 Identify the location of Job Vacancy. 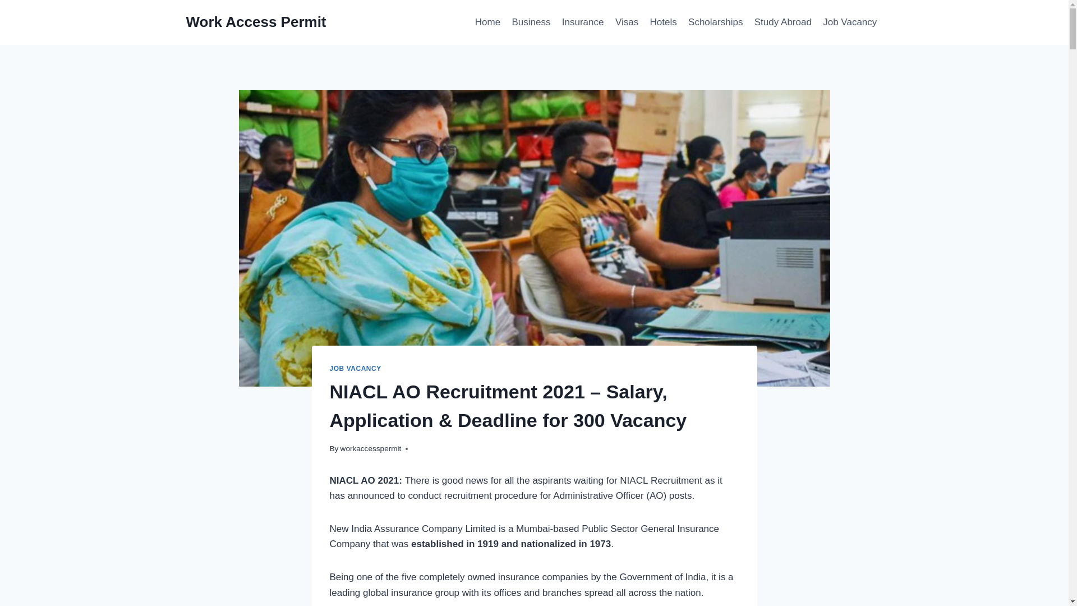
(849, 22).